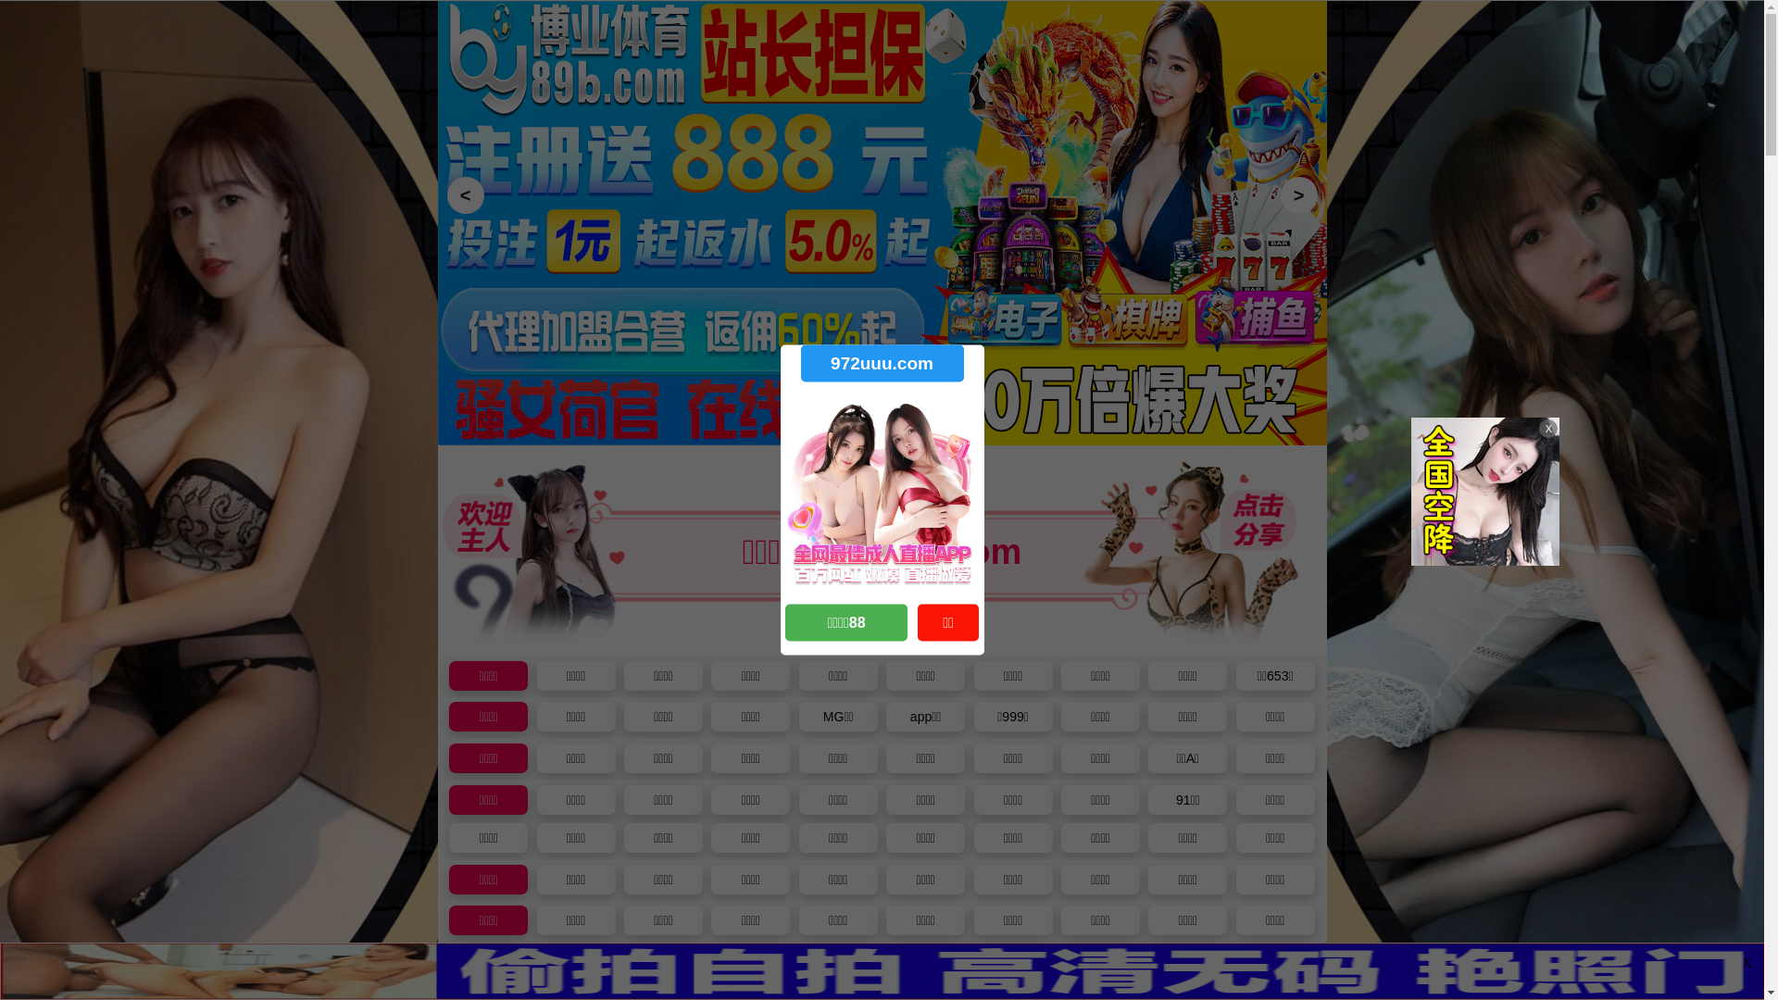  What do you see at coordinates (882, 363) in the screenshot?
I see `972uuu.com` at bounding box center [882, 363].